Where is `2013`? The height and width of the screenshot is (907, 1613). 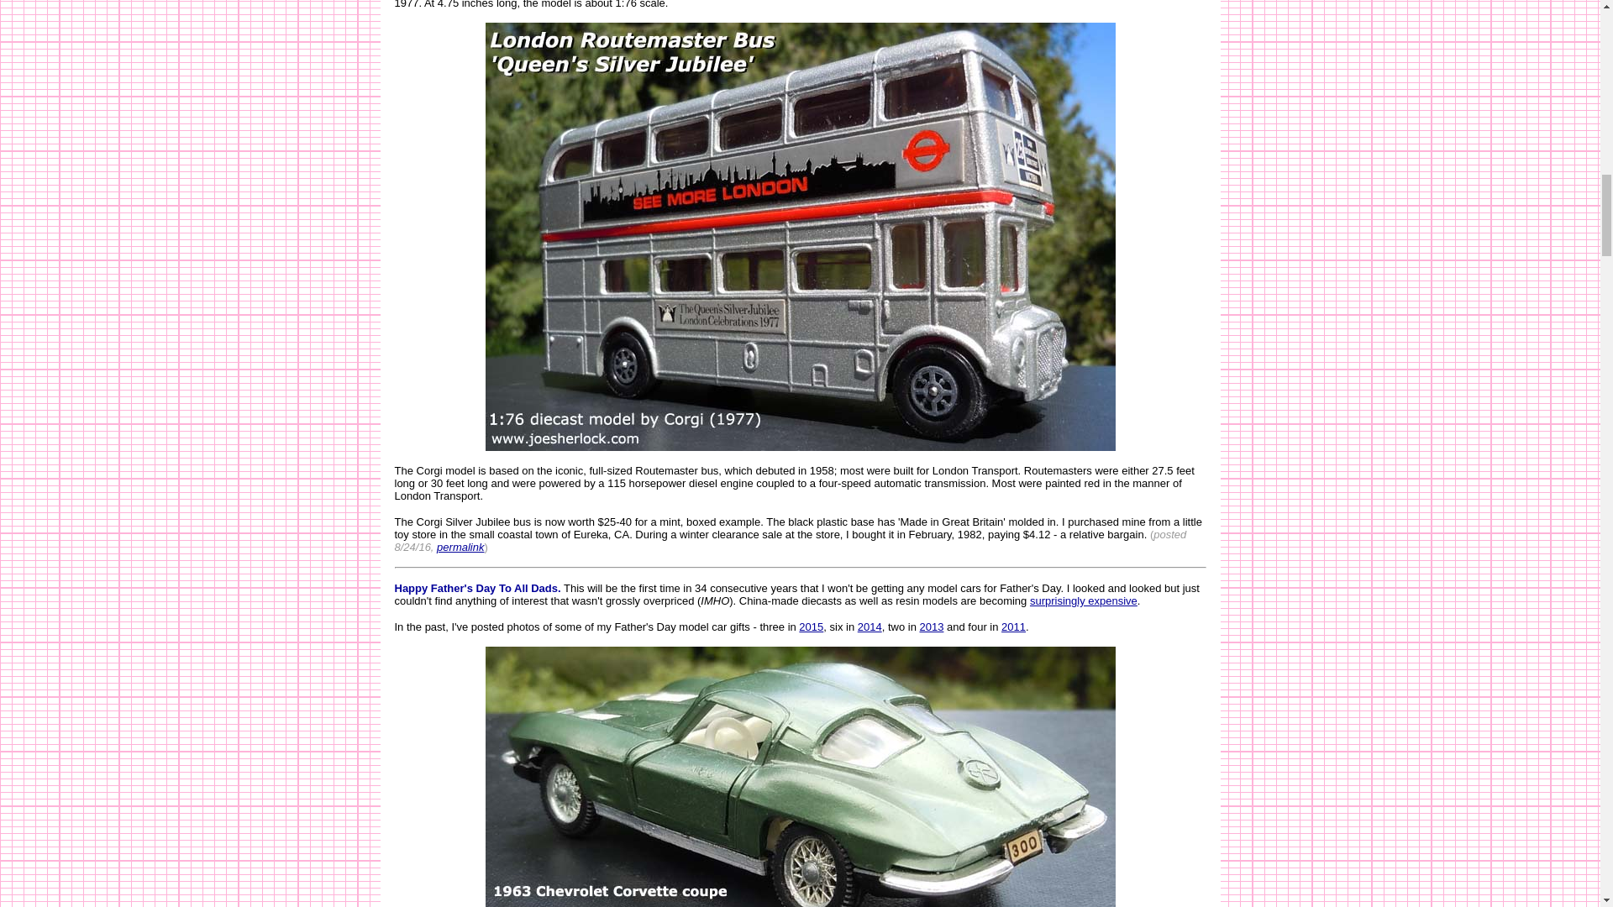 2013 is located at coordinates (931, 627).